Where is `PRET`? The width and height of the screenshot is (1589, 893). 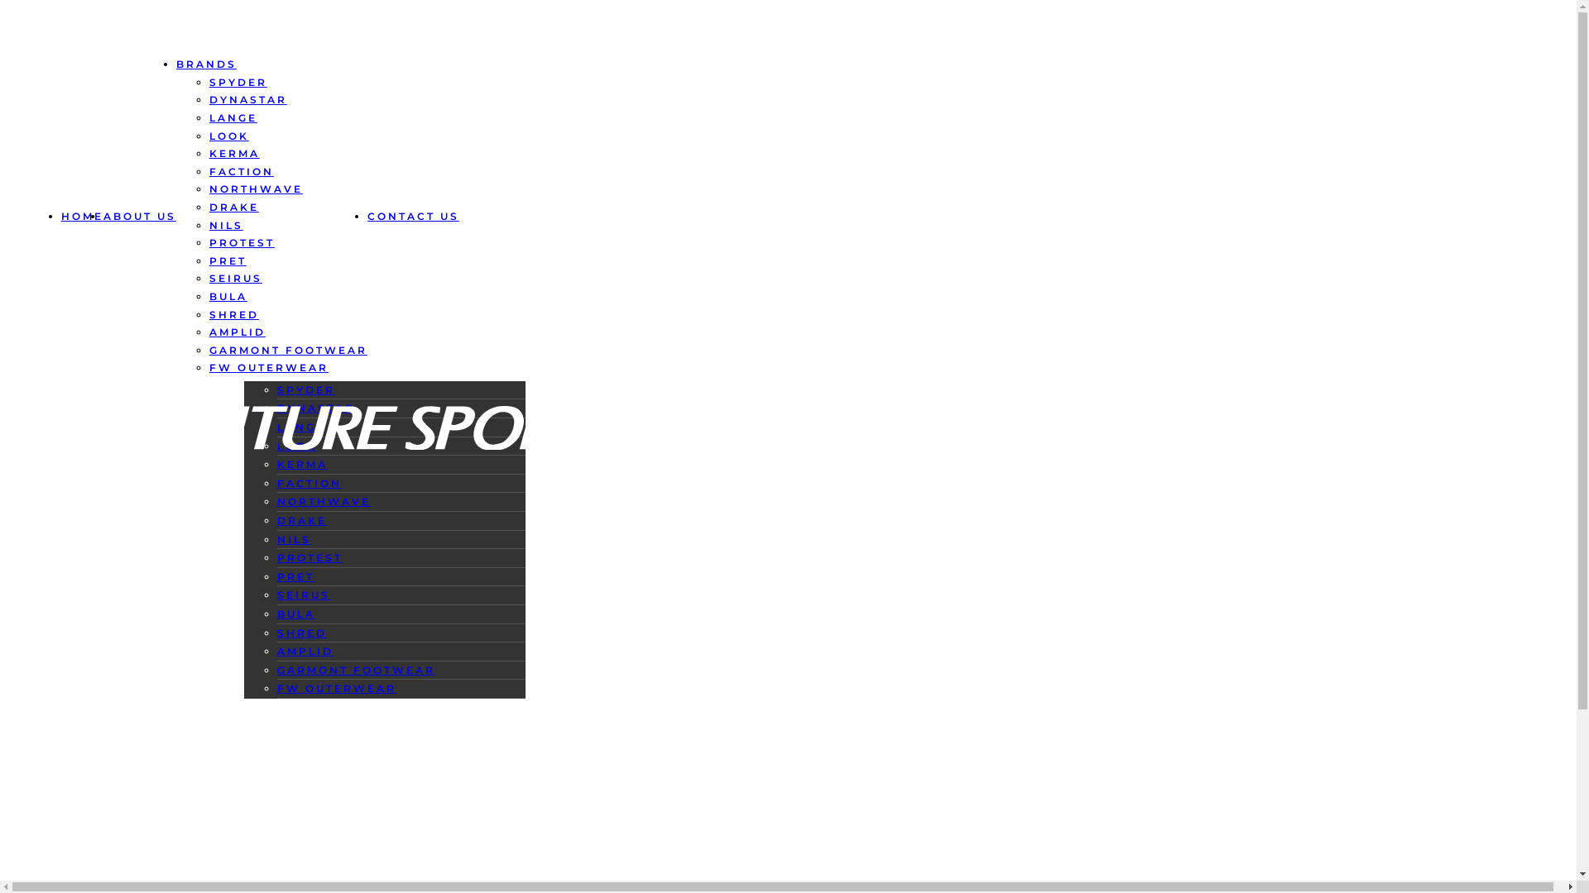 PRET is located at coordinates (296, 577).